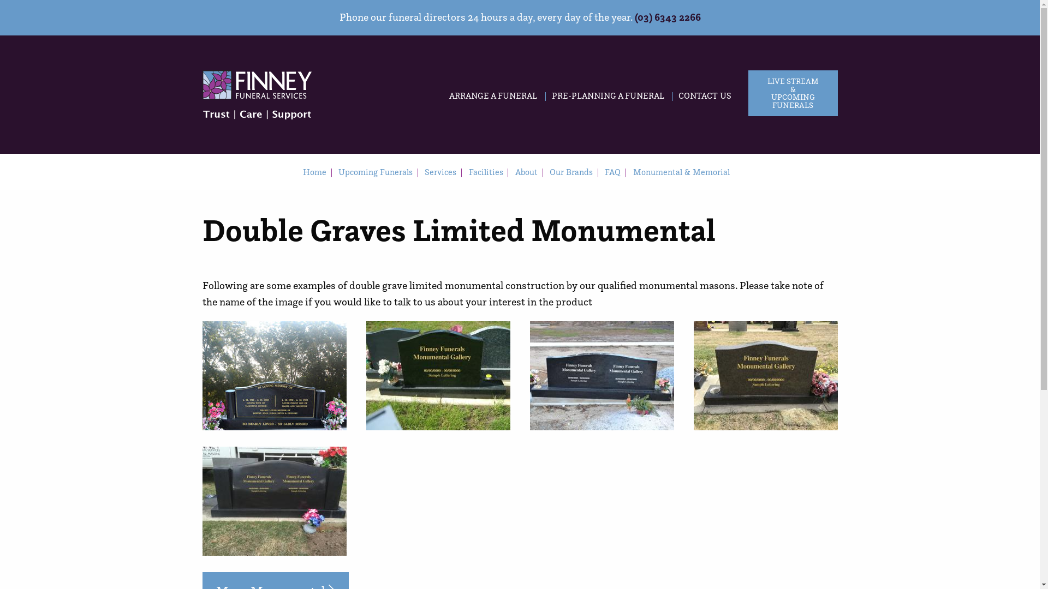  Describe the element at coordinates (274, 501) in the screenshot. I see `double-grave-limited-5` at that location.